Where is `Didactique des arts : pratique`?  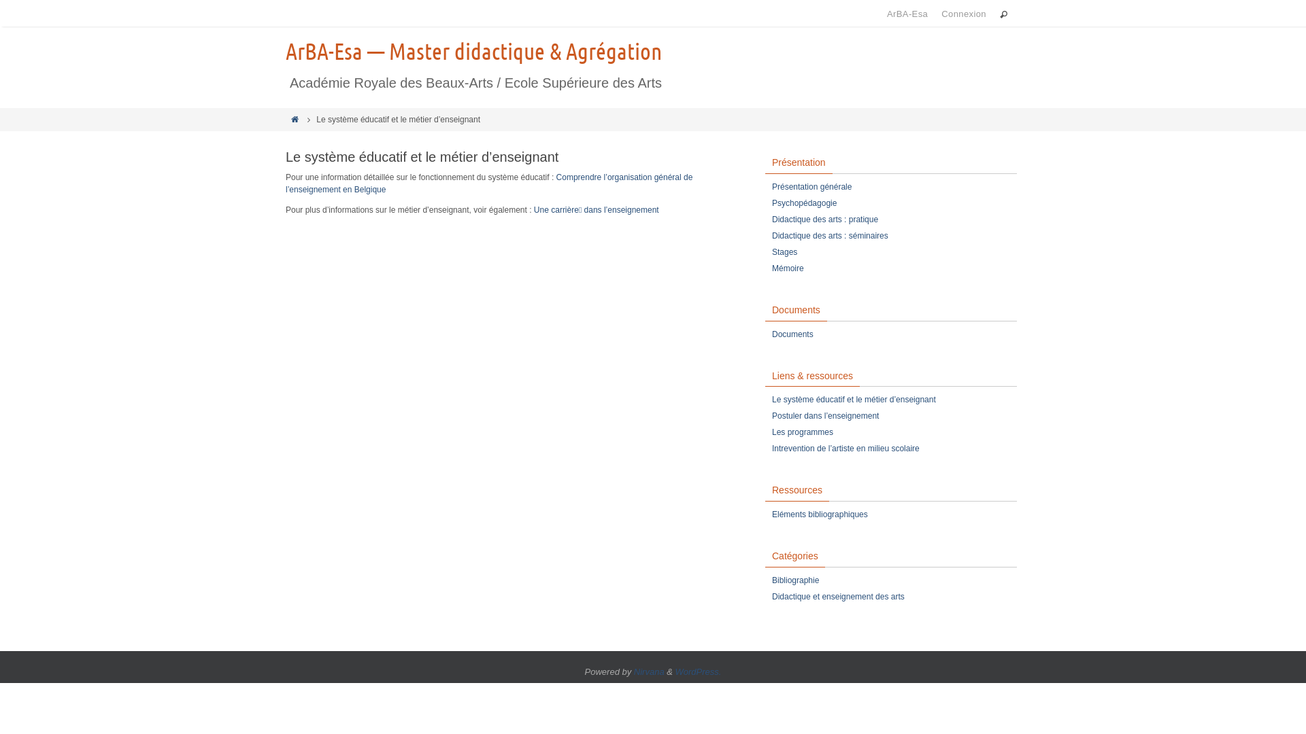 Didactique des arts : pratique is located at coordinates (825, 220).